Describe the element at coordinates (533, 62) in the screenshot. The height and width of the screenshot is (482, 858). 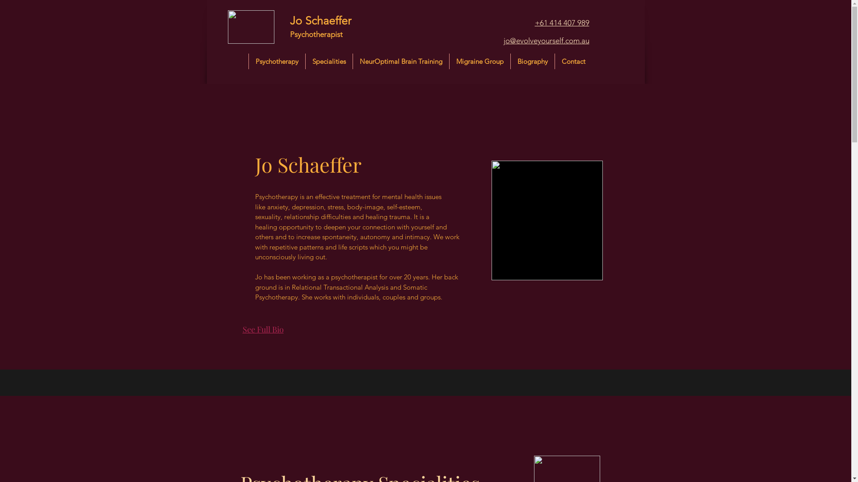
I see `Biography` at that location.